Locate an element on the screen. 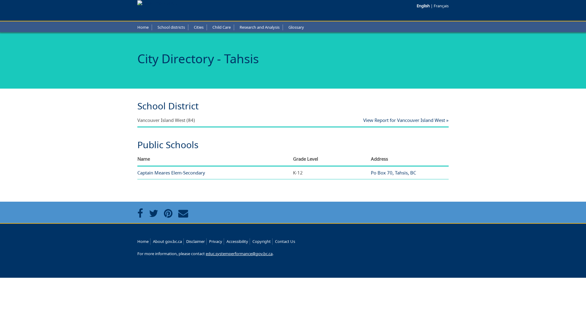 Image resolution: width=586 pixels, height=330 pixels. About gov.bc.ca is located at coordinates (167, 241).